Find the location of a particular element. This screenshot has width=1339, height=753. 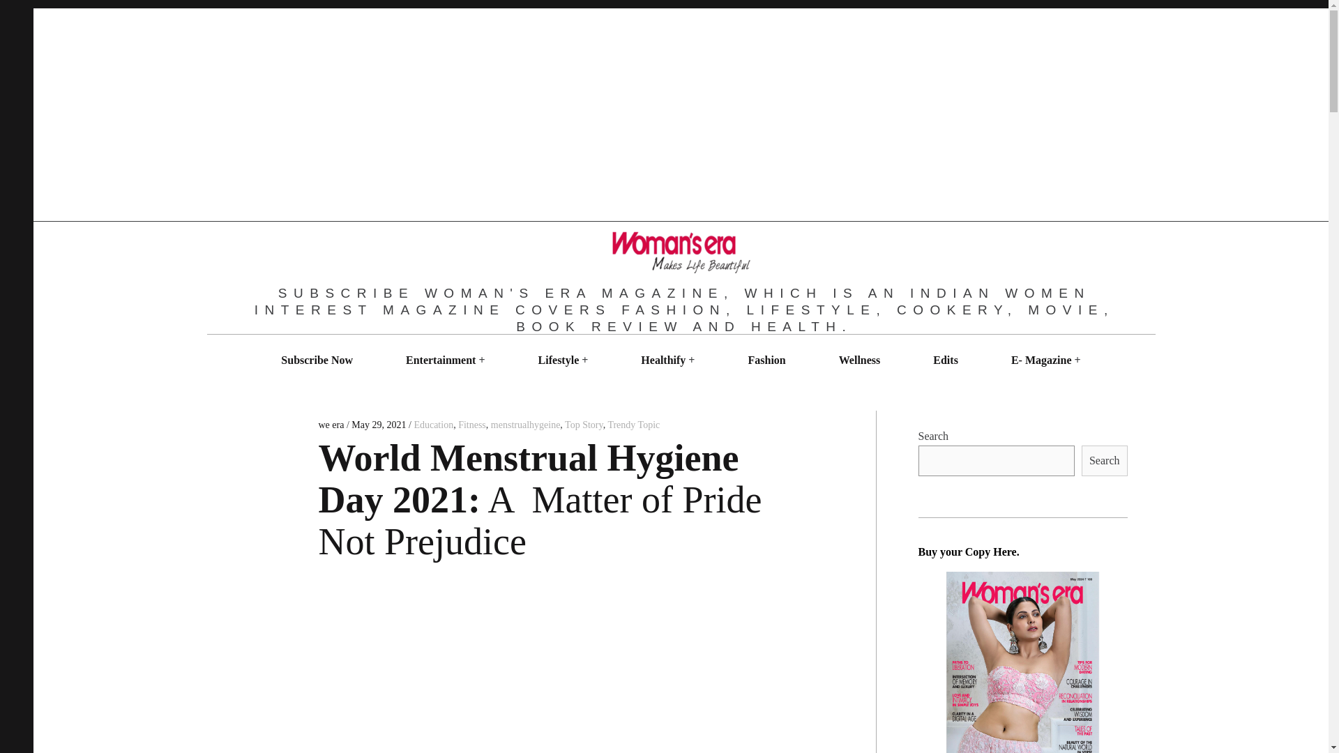

E- Magazine is located at coordinates (1041, 360).